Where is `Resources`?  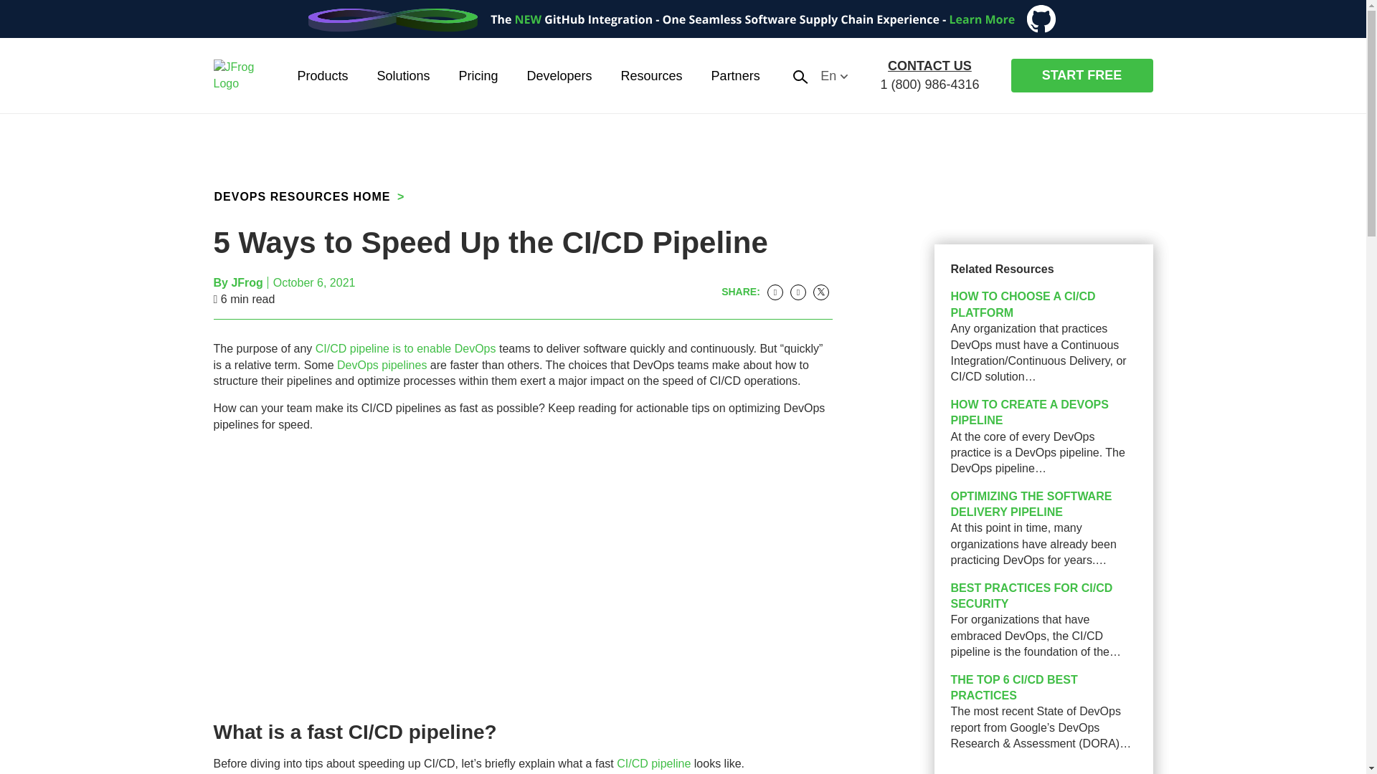
Resources is located at coordinates (652, 75).